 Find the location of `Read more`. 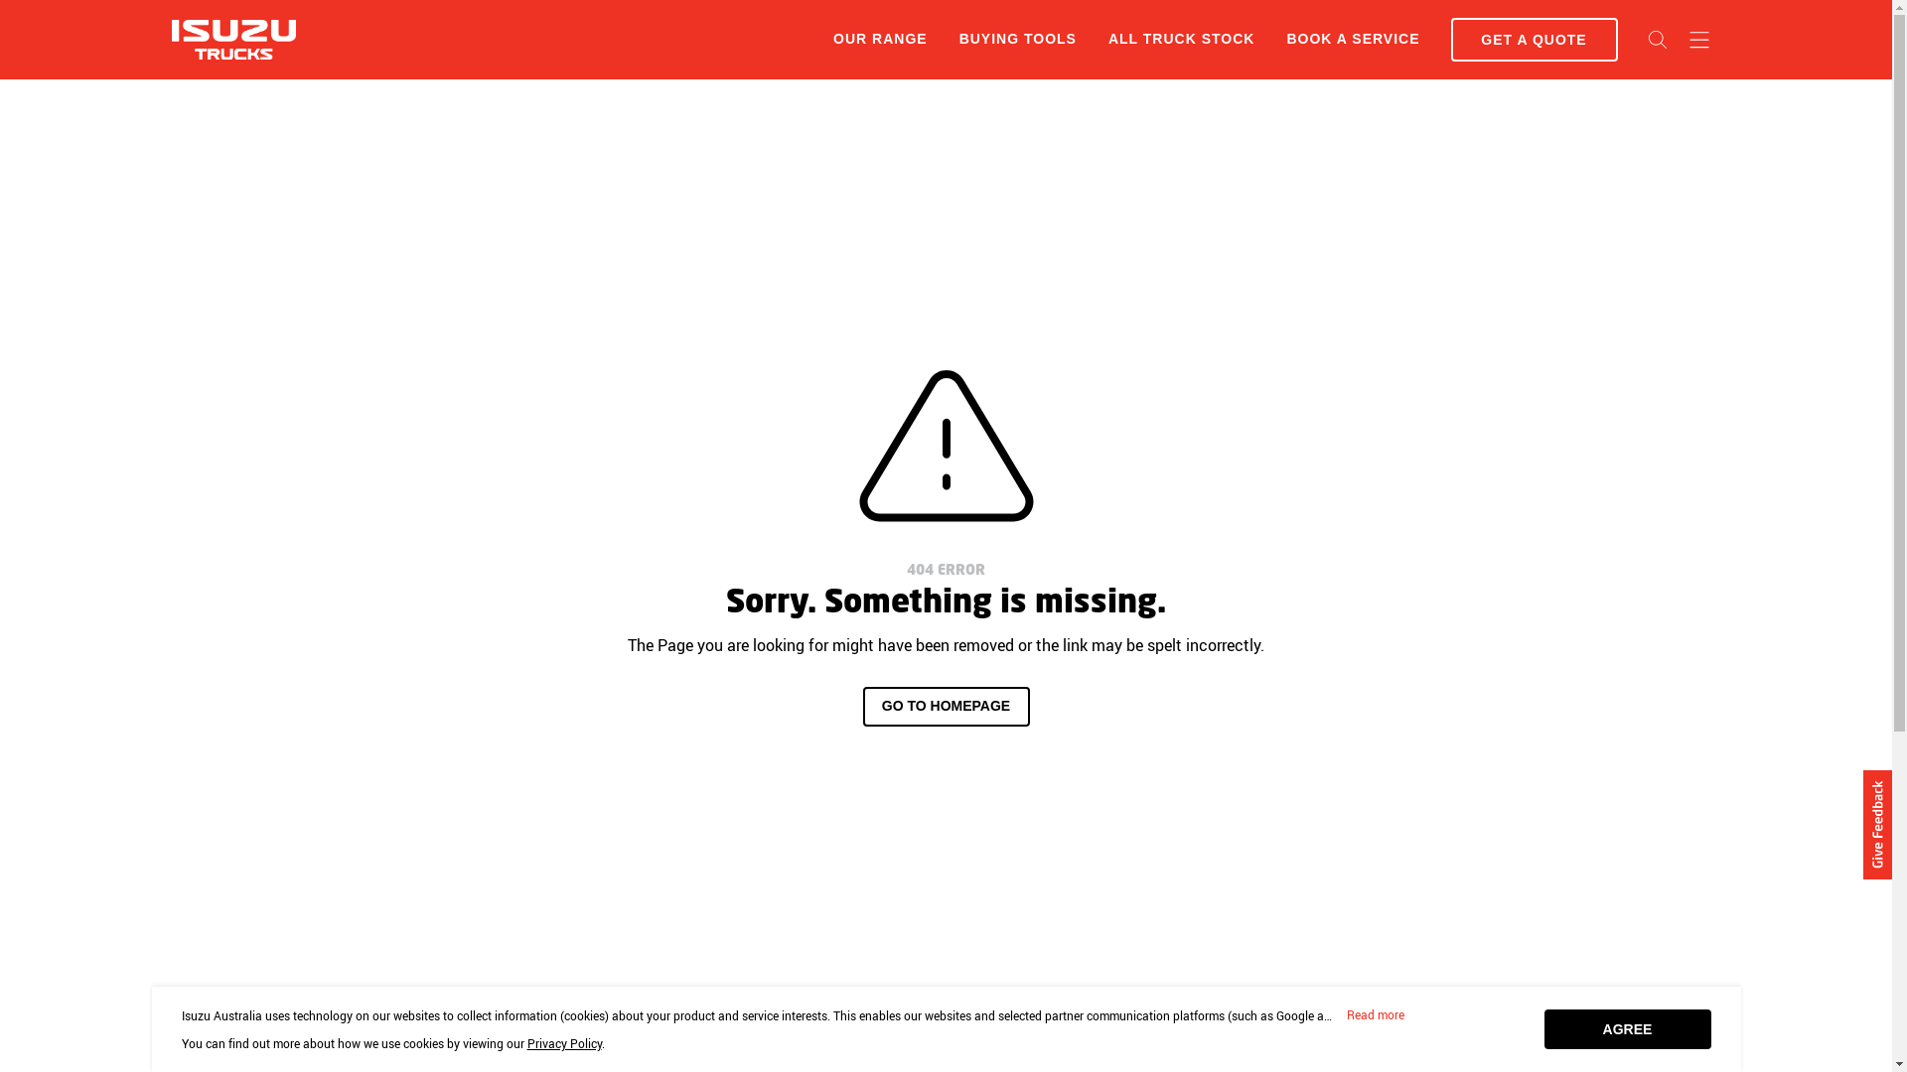

Read more is located at coordinates (1375, 1015).